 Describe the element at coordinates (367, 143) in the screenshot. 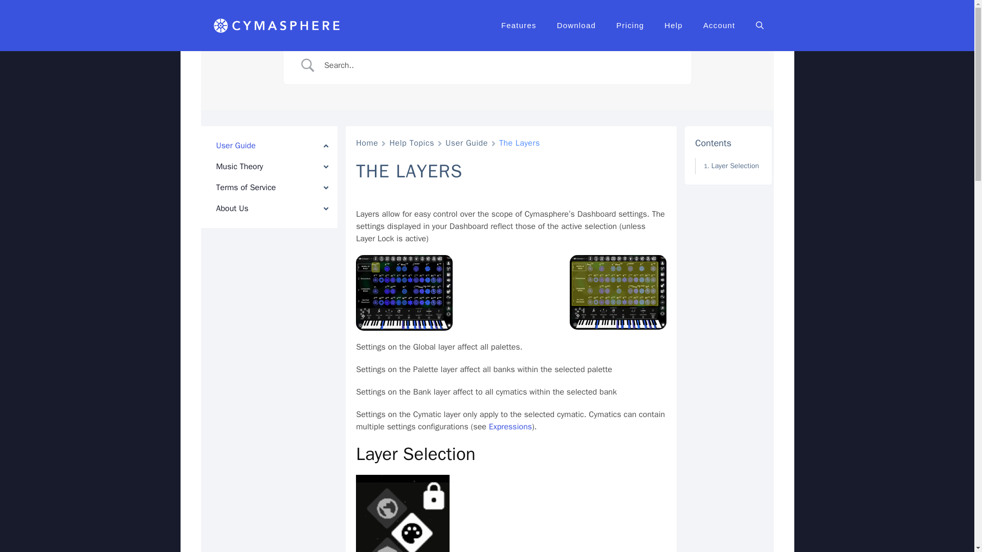

I see `Home` at that location.